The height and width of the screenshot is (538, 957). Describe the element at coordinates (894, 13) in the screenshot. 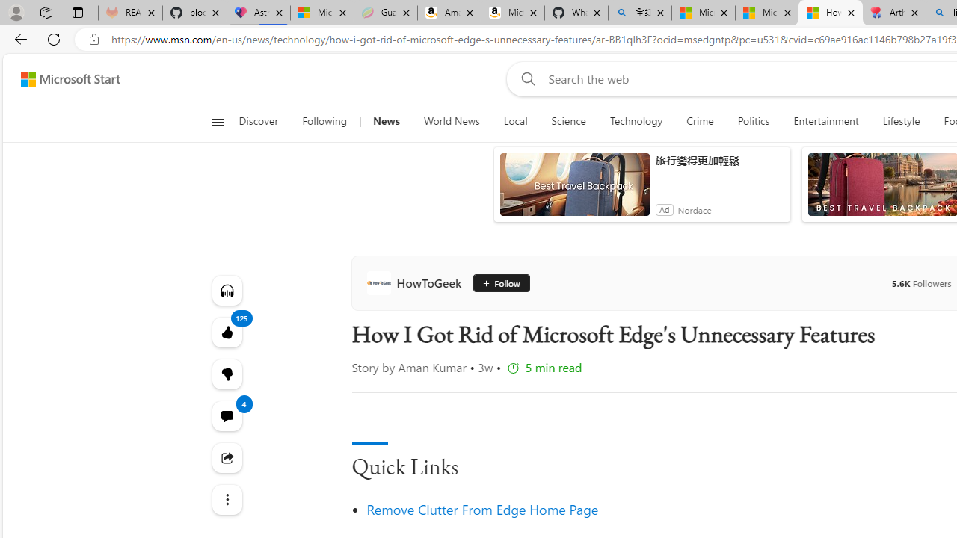

I see `Arthritis: Ask Health Professionals` at that location.